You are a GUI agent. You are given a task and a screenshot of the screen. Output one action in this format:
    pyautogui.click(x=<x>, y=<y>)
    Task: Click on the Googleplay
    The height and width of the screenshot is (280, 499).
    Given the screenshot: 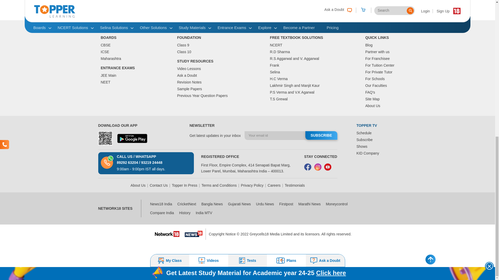 What is the action you would take?
    pyautogui.click(x=132, y=138)
    